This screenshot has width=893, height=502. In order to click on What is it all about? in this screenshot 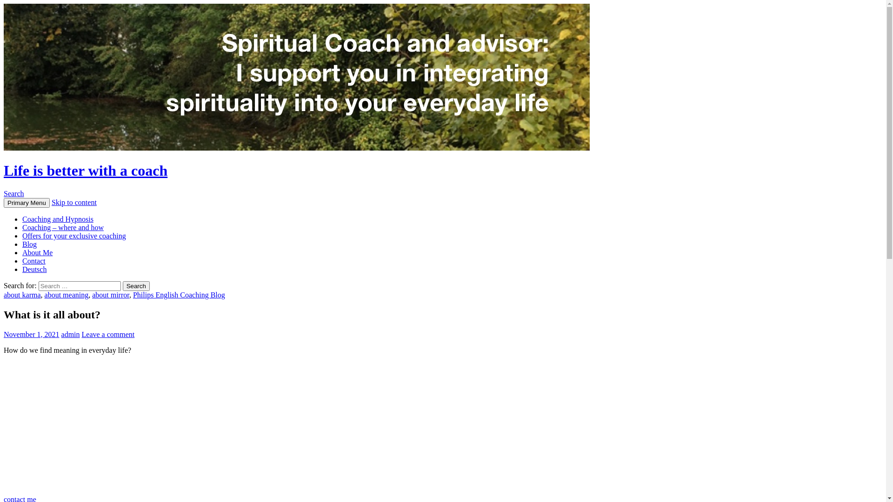, I will do `click(133, 424)`.